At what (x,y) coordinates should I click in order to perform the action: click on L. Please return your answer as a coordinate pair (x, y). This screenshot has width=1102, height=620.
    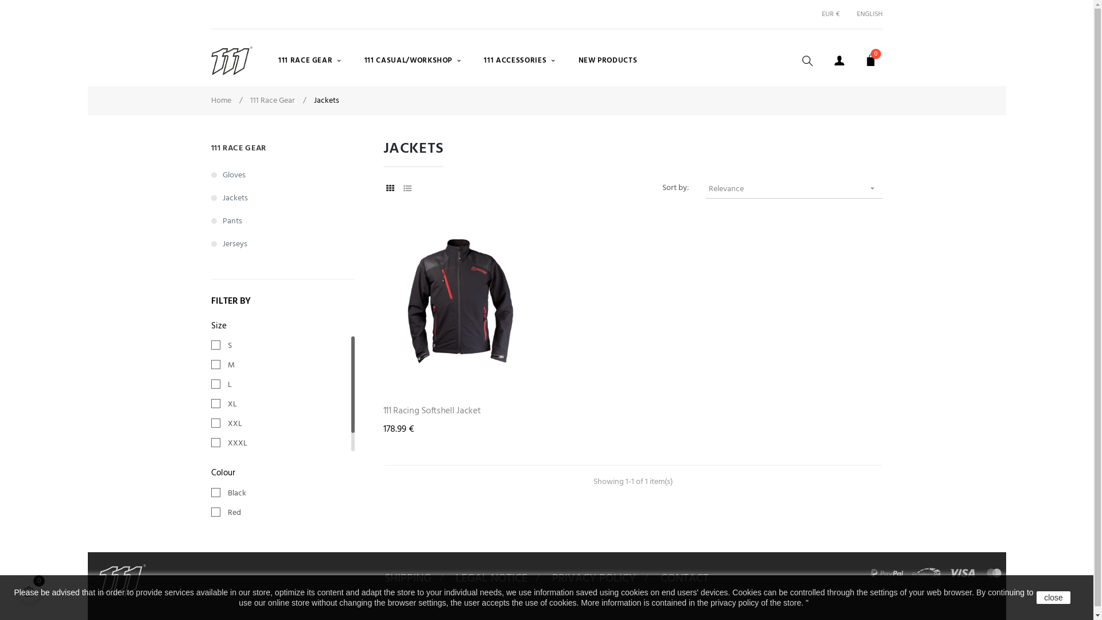
    Looking at the image, I should click on (283, 385).